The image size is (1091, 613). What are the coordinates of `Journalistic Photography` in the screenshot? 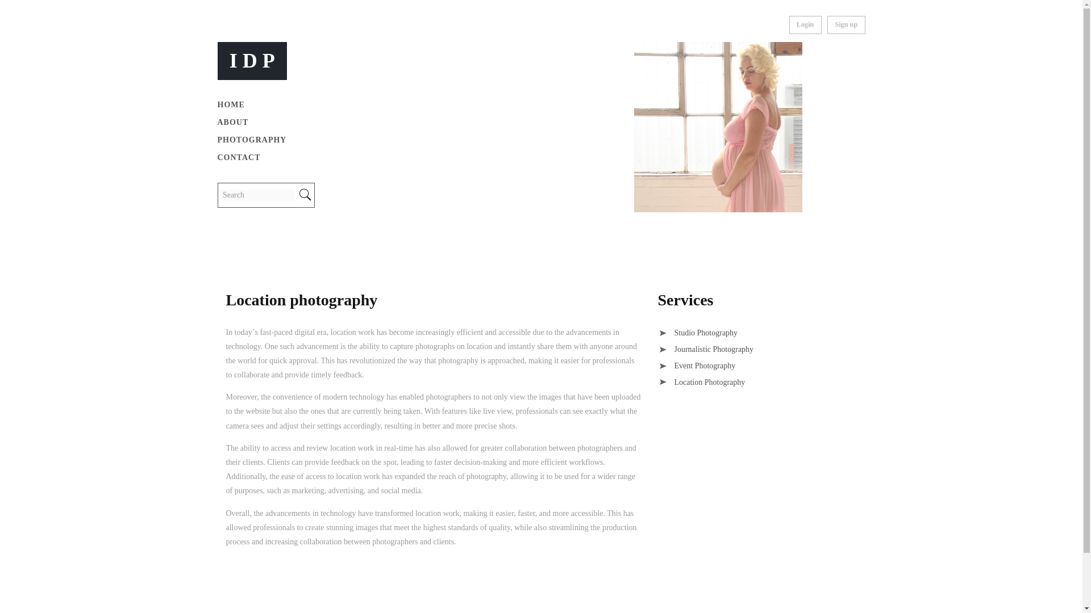 It's located at (706, 350).